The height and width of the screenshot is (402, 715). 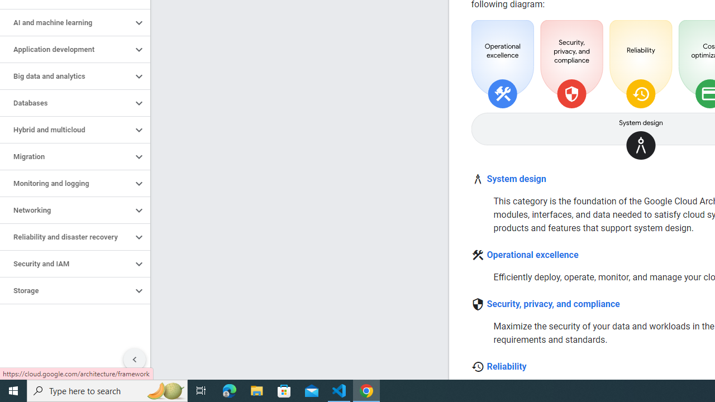 I want to click on Security and IAM, so click(x=66, y=264).